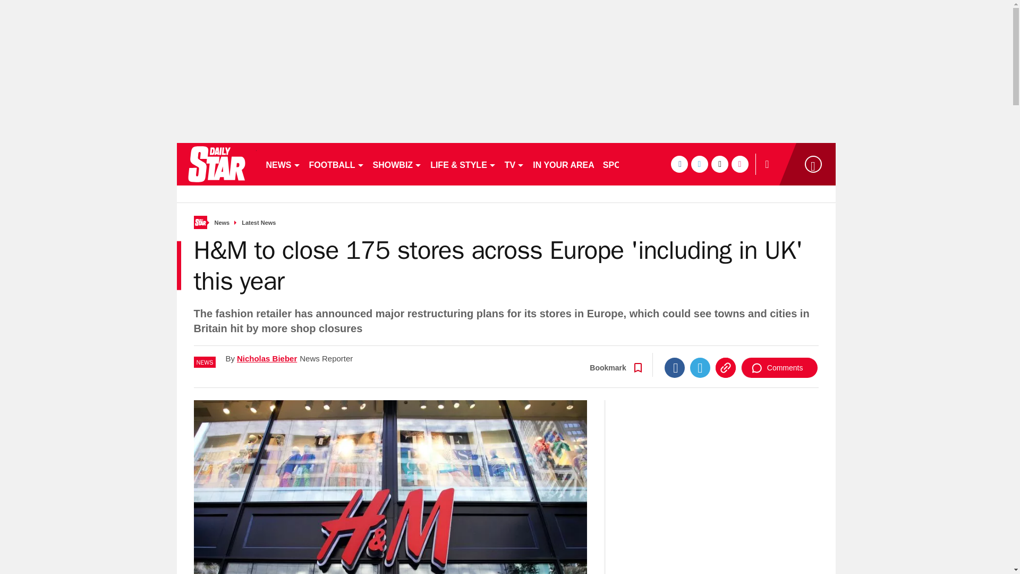  I want to click on Comments, so click(779, 367).